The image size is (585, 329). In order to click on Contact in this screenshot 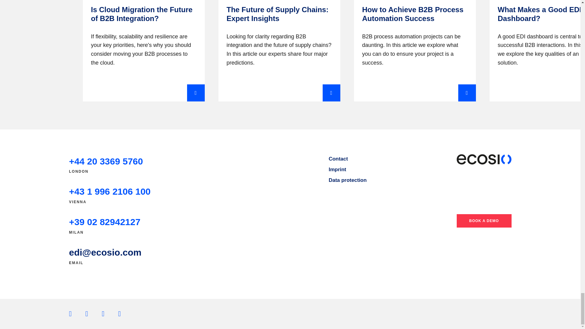, I will do `click(338, 159)`.